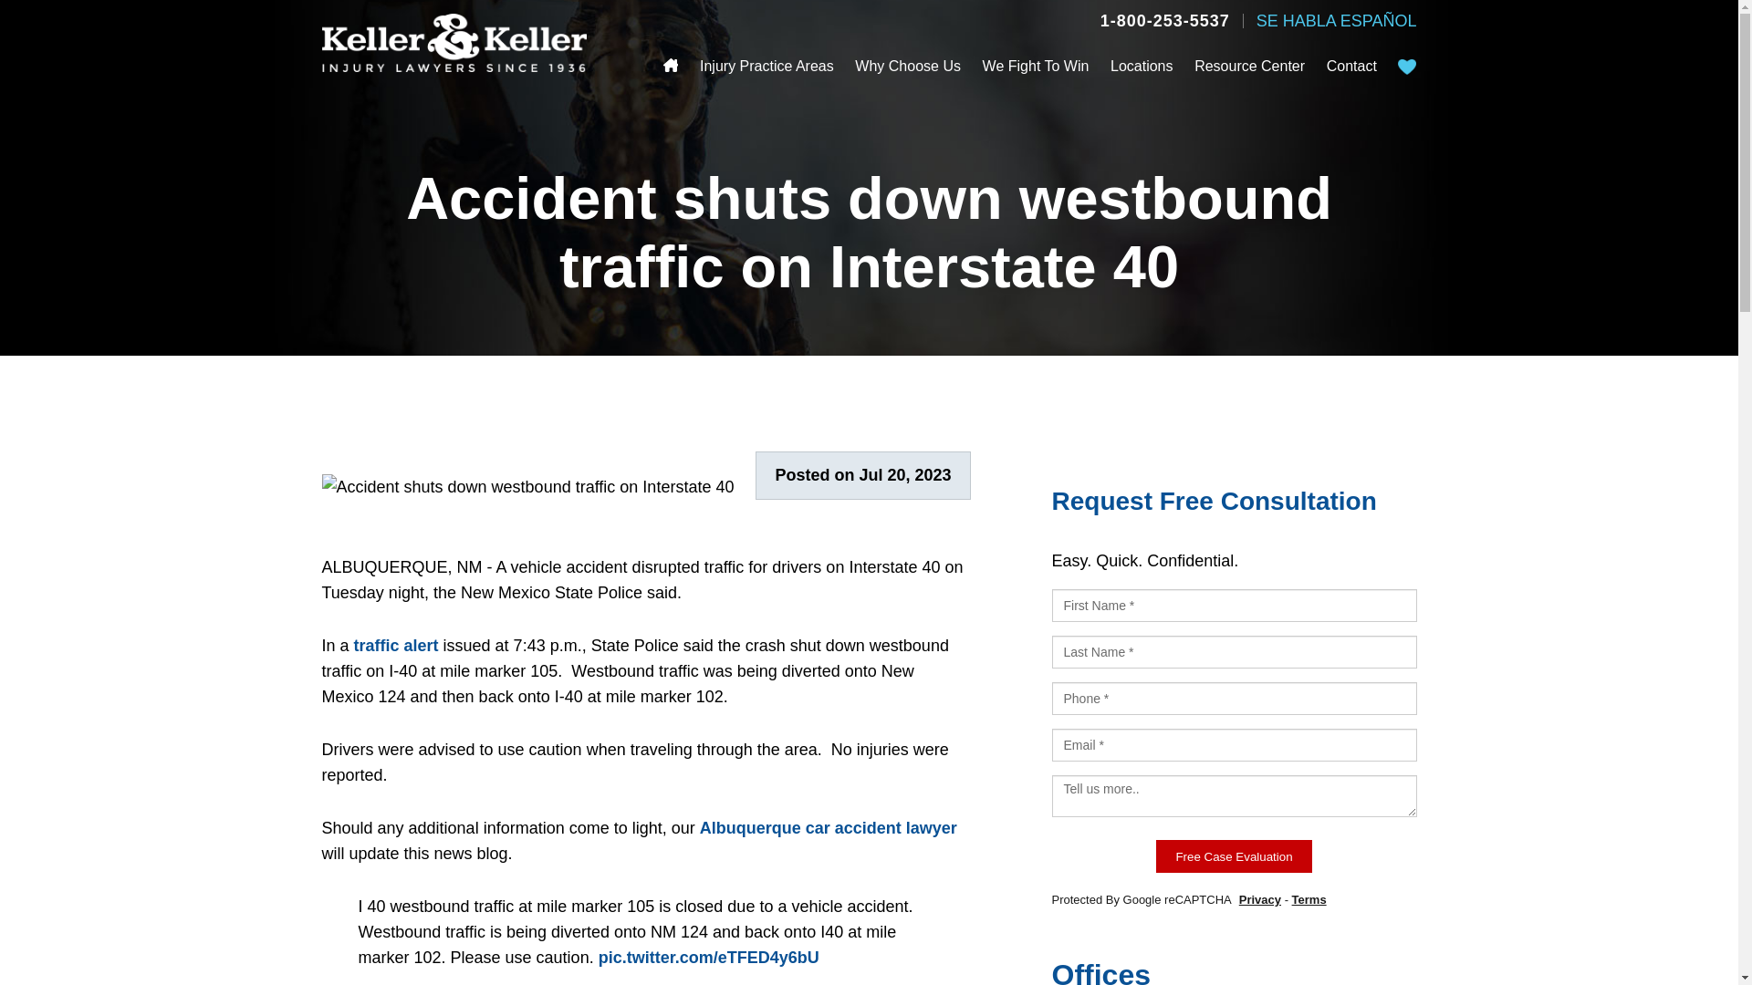  Describe the element at coordinates (1142, 67) in the screenshot. I see `Locations` at that location.